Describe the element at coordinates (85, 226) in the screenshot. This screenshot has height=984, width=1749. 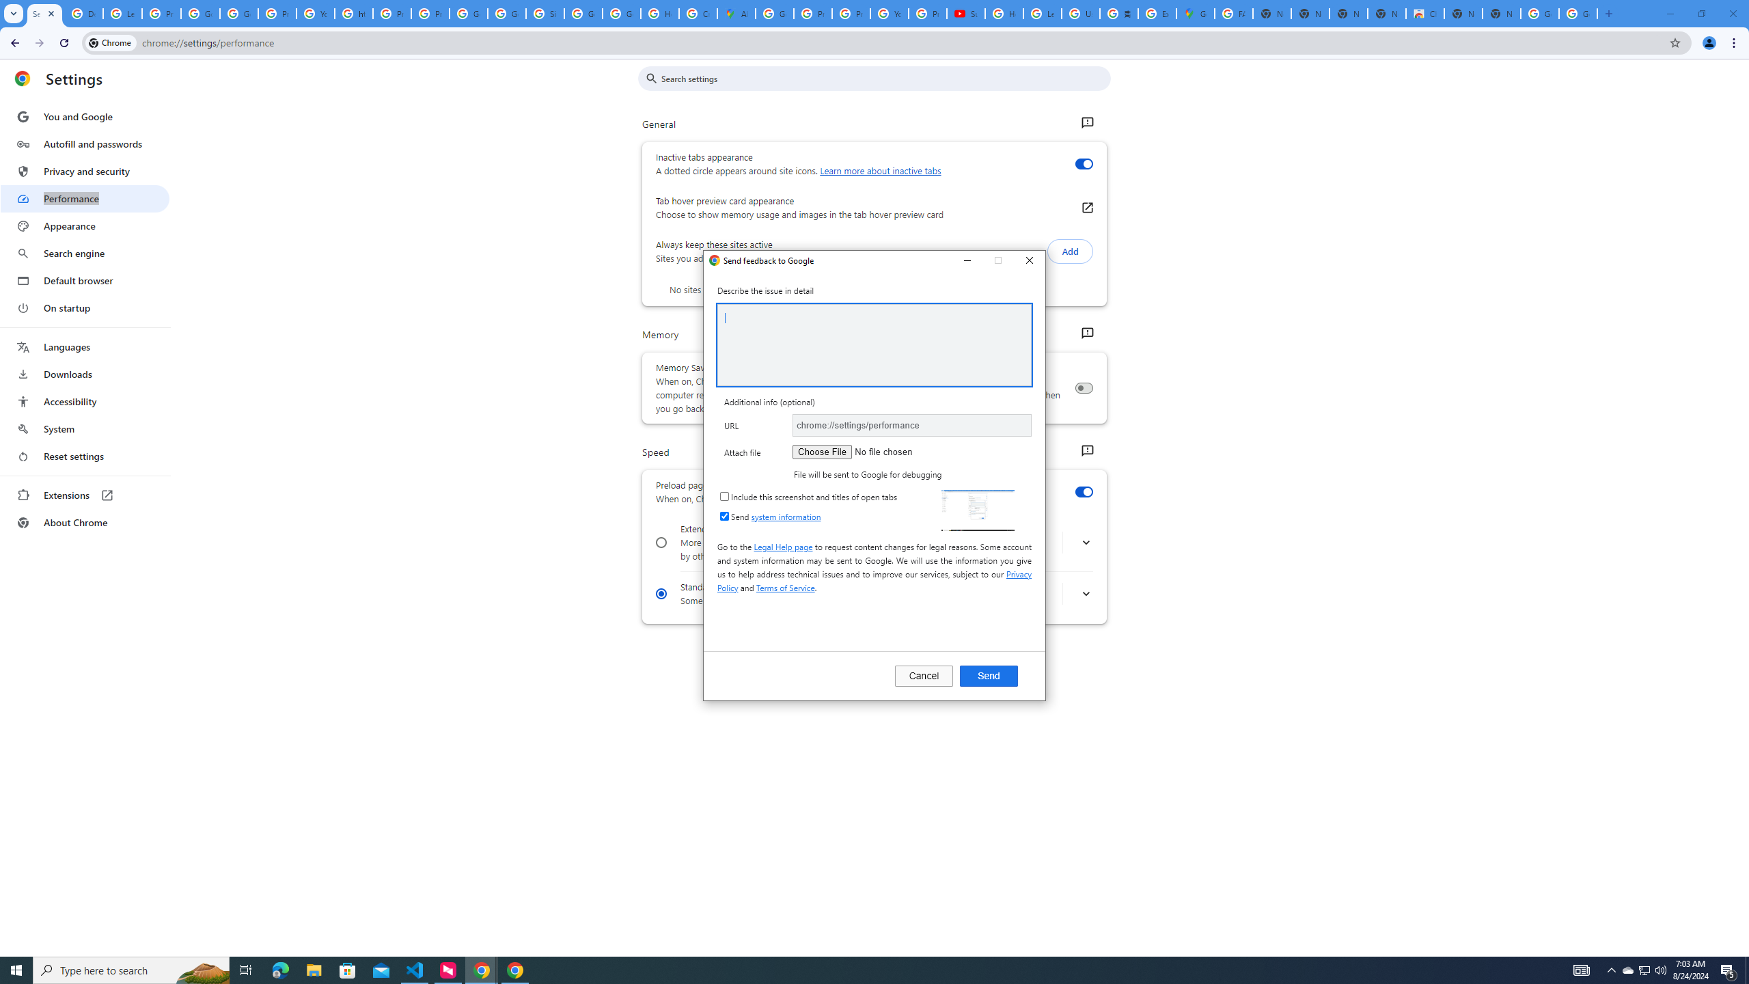
I see `Appearance` at that location.